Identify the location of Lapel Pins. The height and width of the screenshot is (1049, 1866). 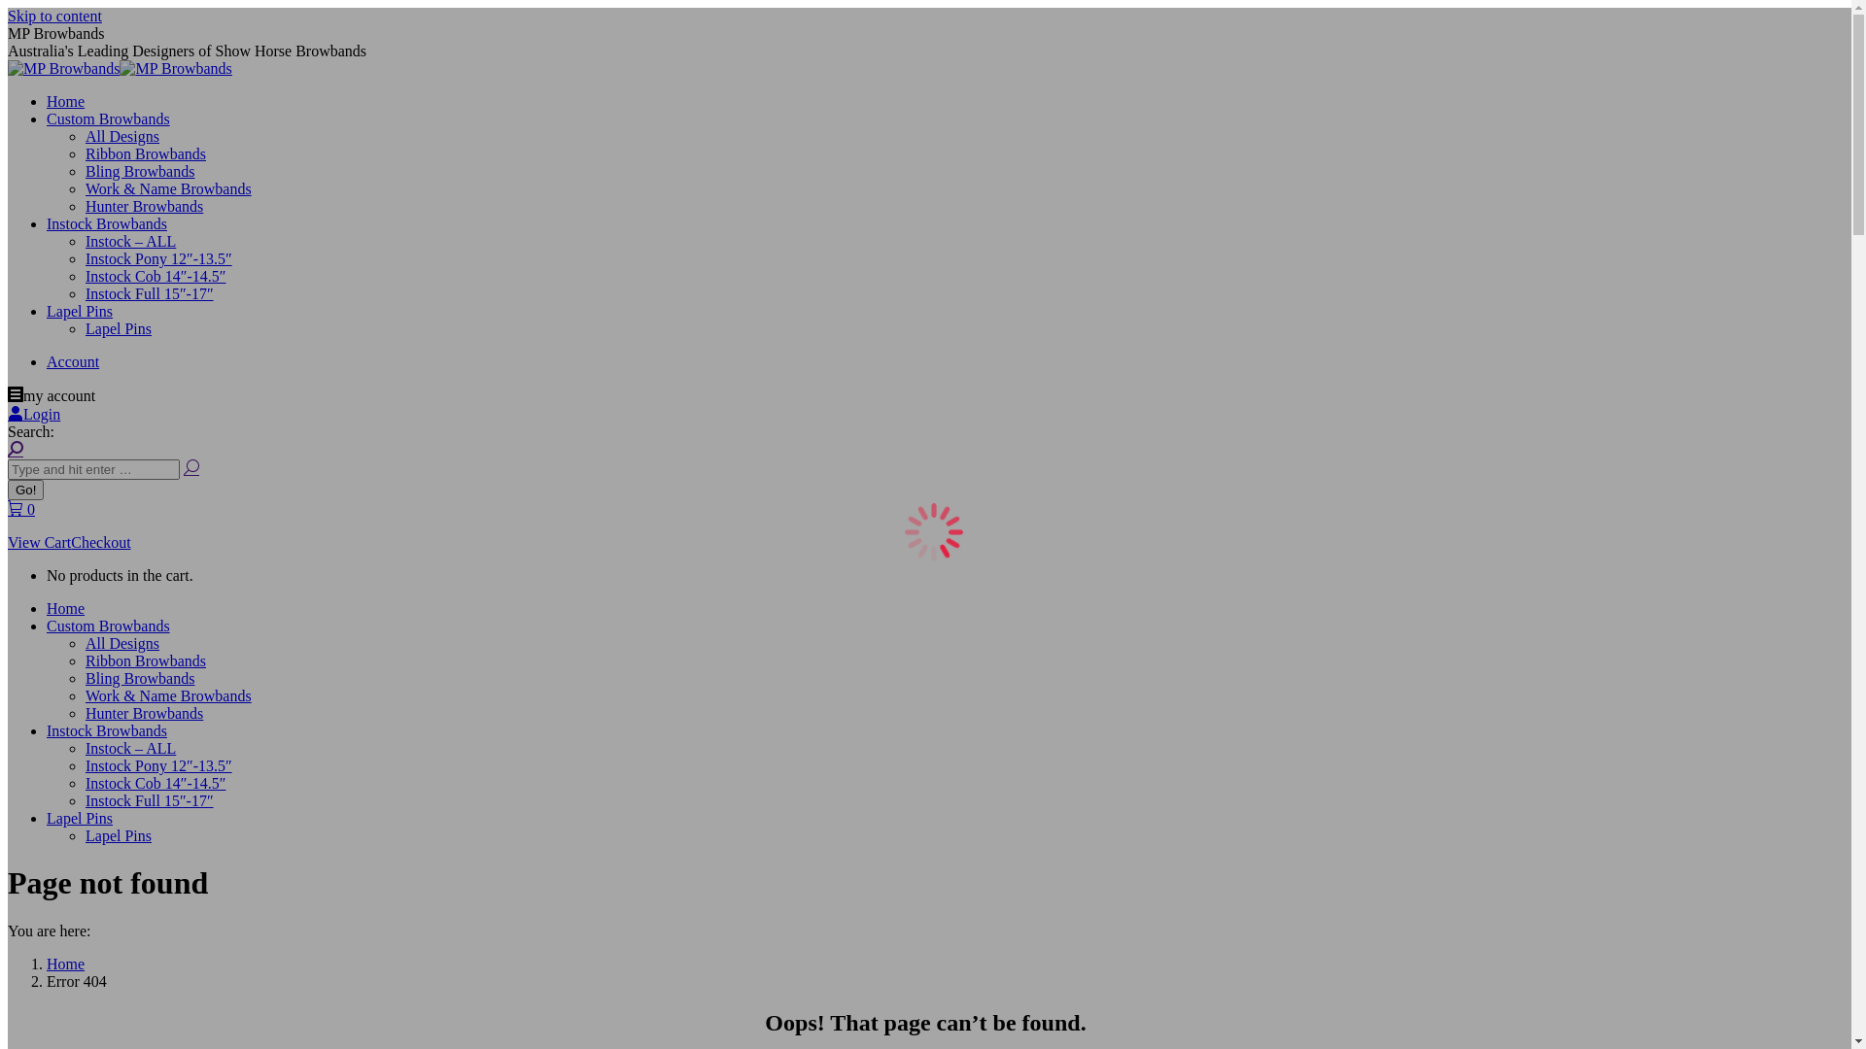
(119, 328).